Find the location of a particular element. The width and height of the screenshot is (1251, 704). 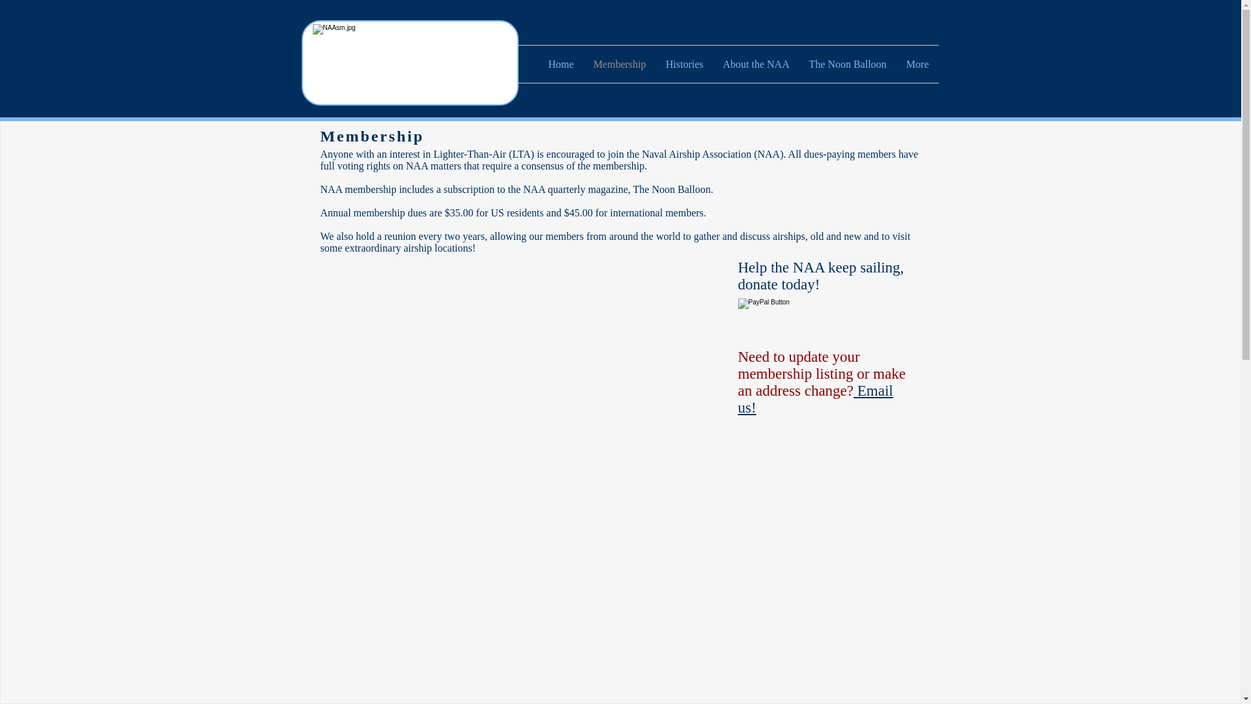

About the NAA is located at coordinates (756, 64).